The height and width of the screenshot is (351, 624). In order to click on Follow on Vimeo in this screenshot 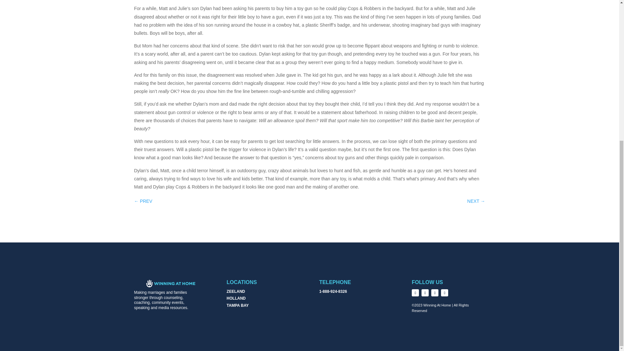, I will do `click(435, 292)`.